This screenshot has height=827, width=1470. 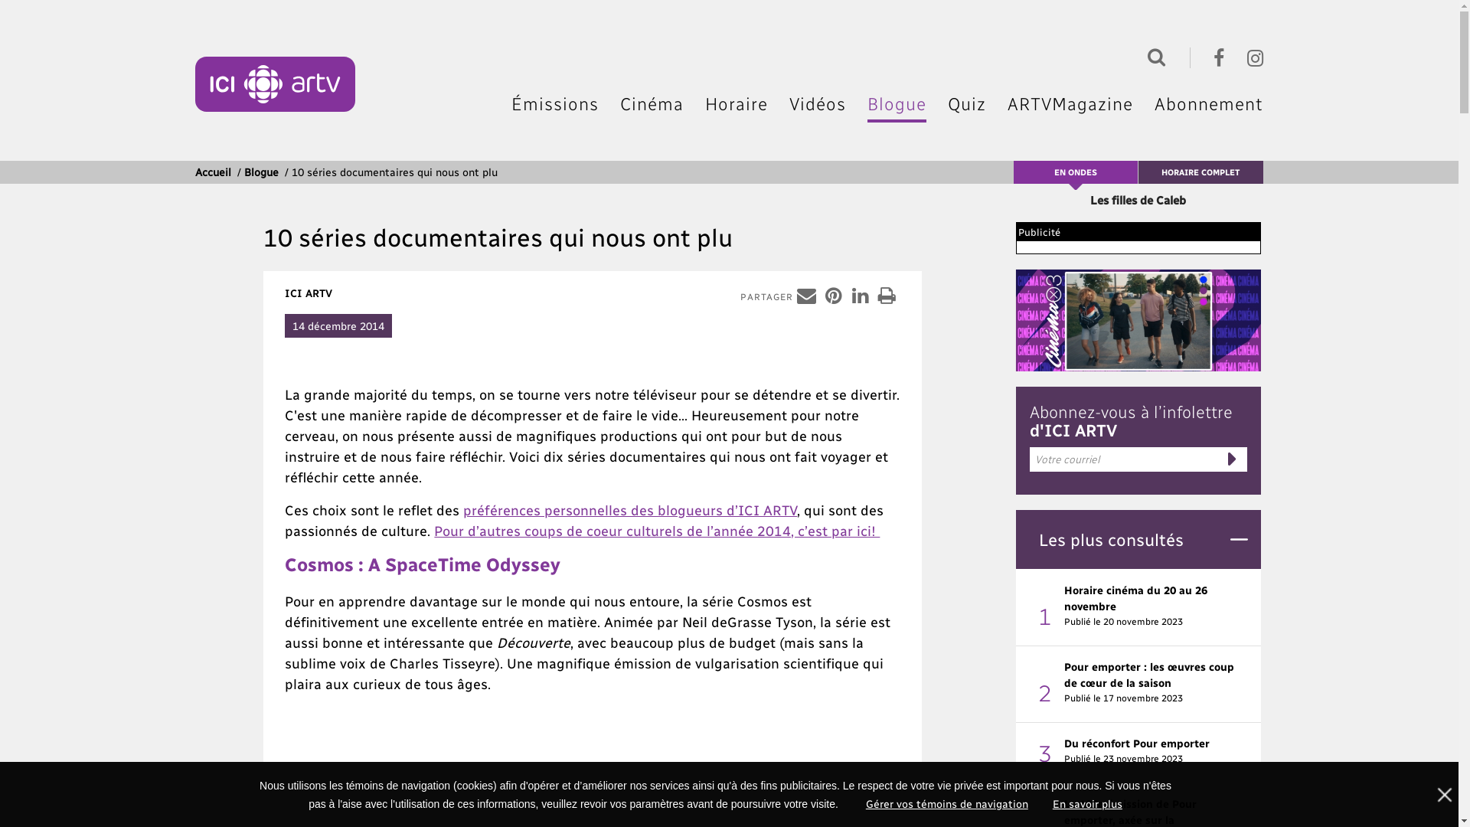 What do you see at coordinates (276, 84) in the screenshot?
I see `ICI ARTV` at bounding box center [276, 84].